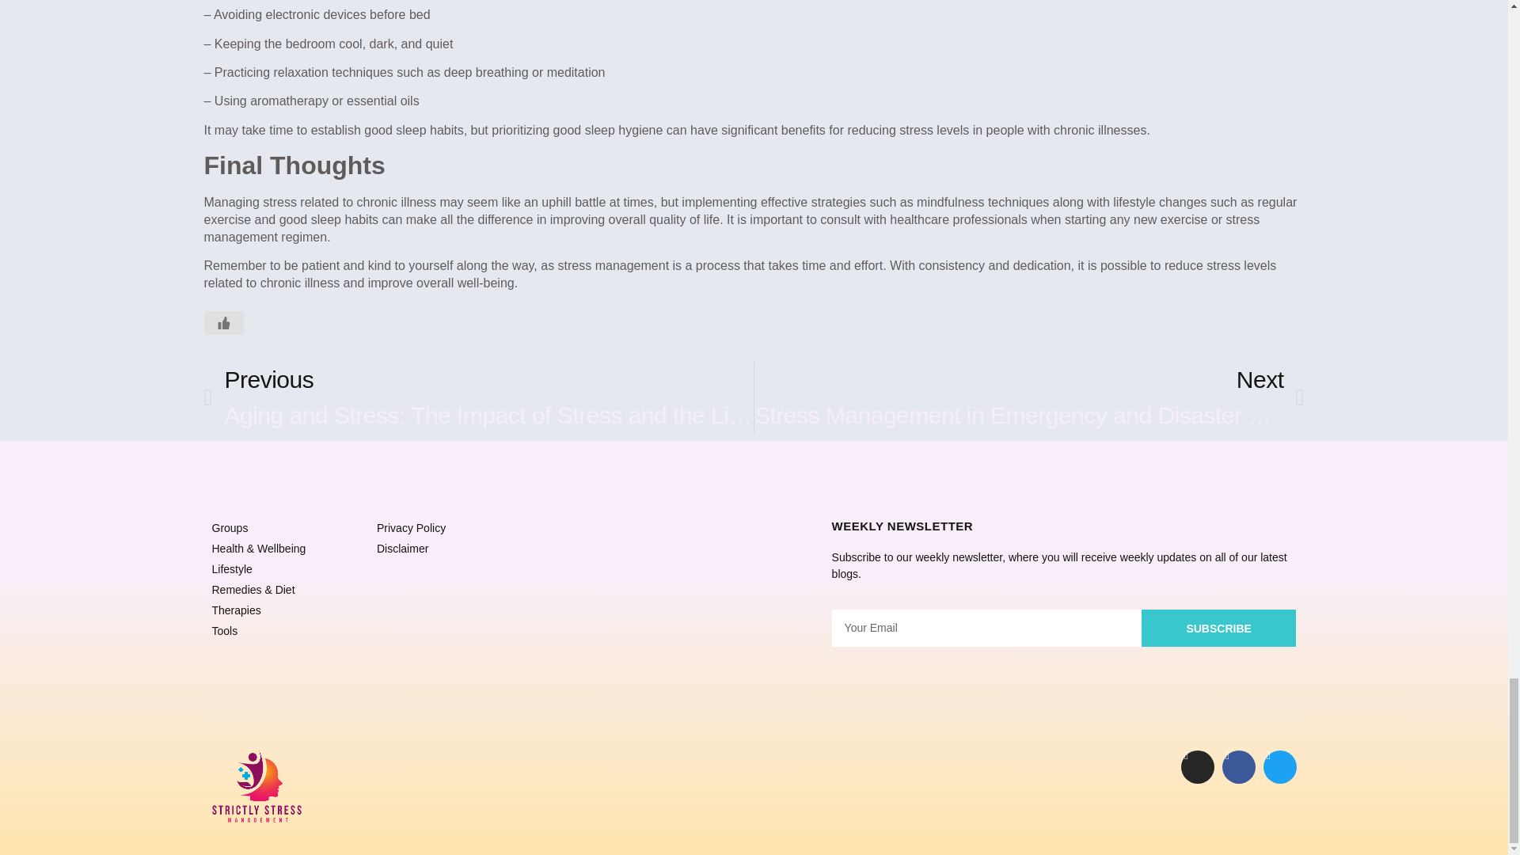  What do you see at coordinates (287, 610) in the screenshot?
I see `Therapies` at bounding box center [287, 610].